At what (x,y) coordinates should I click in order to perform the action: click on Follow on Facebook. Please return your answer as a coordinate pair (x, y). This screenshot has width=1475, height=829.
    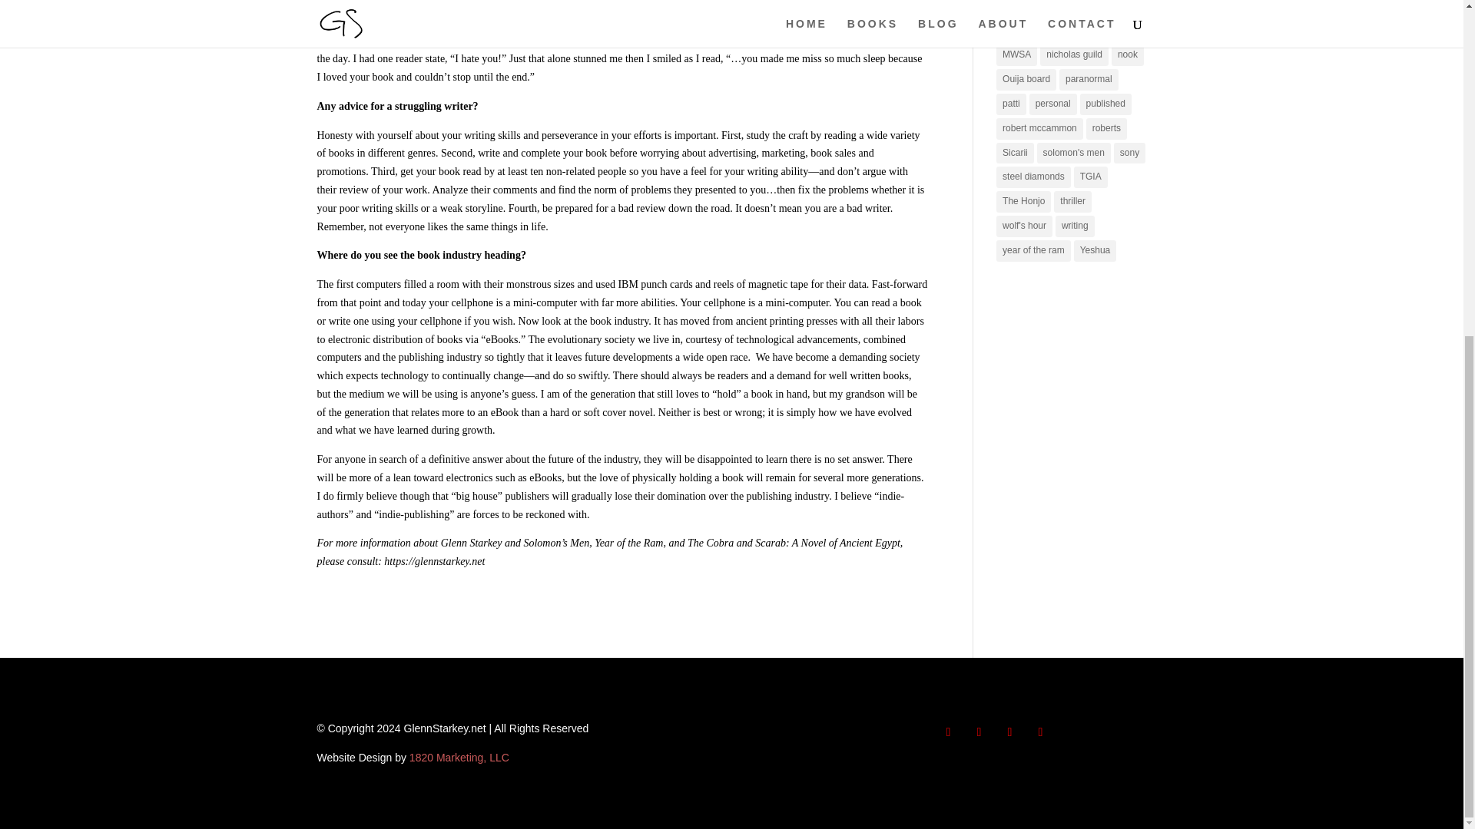
    Looking at the image, I should click on (947, 732).